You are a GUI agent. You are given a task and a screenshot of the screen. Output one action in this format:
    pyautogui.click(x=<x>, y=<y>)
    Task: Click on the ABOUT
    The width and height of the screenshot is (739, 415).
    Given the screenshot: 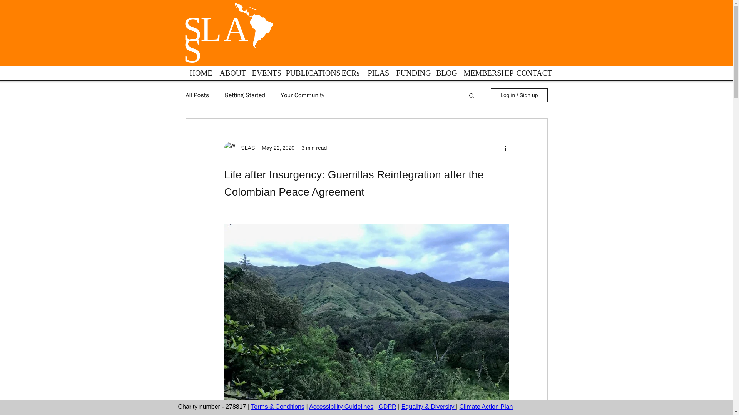 What is the action you would take?
    pyautogui.click(x=230, y=75)
    